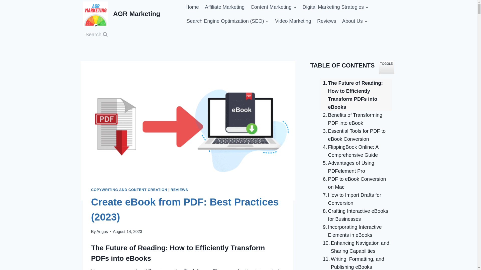 Image resolution: width=481 pixels, height=270 pixels. What do you see at coordinates (356, 262) in the screenshot?
I see `Writing, Formatting, and Publishing eBooks` at bounding box center [356, 262].